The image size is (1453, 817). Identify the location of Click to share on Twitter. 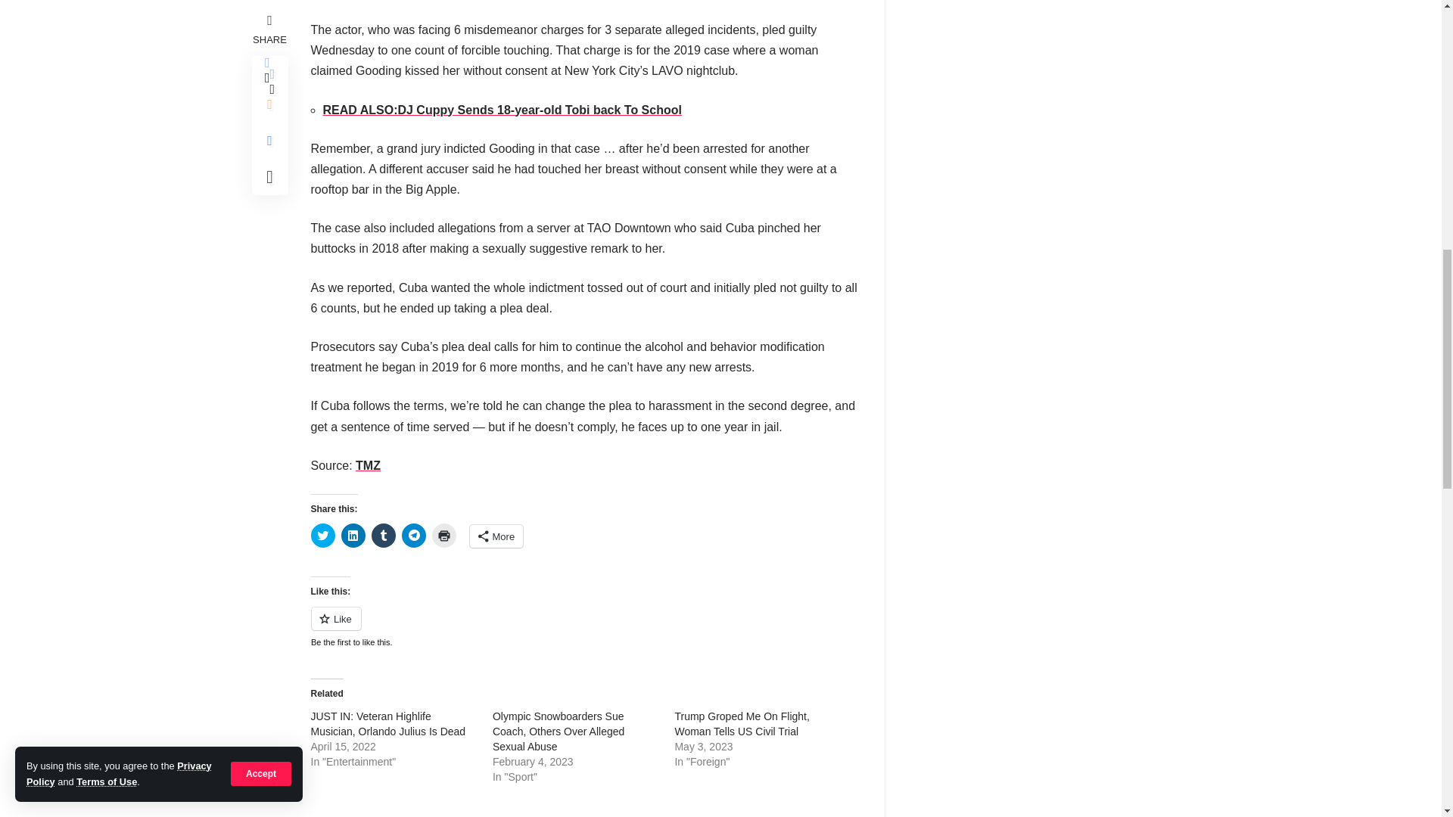
(322, 536).